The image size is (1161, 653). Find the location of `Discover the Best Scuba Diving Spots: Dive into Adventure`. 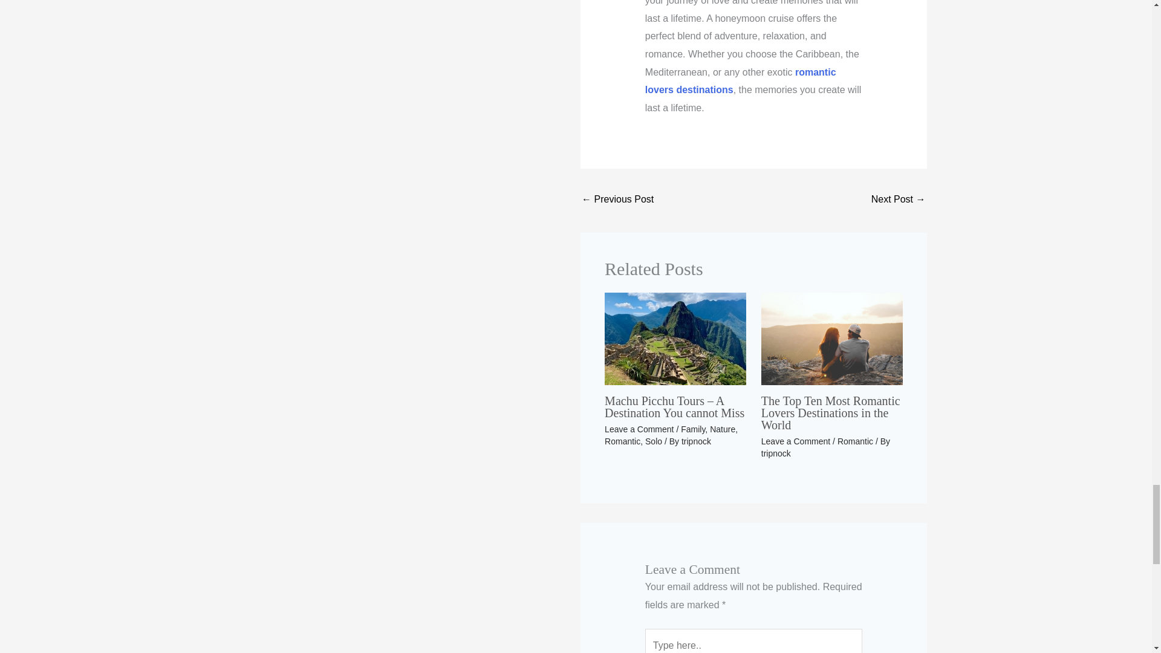

Discover the Best Scuba Diving Spots: Dive into Adventure is located at coordinates (617, 200).